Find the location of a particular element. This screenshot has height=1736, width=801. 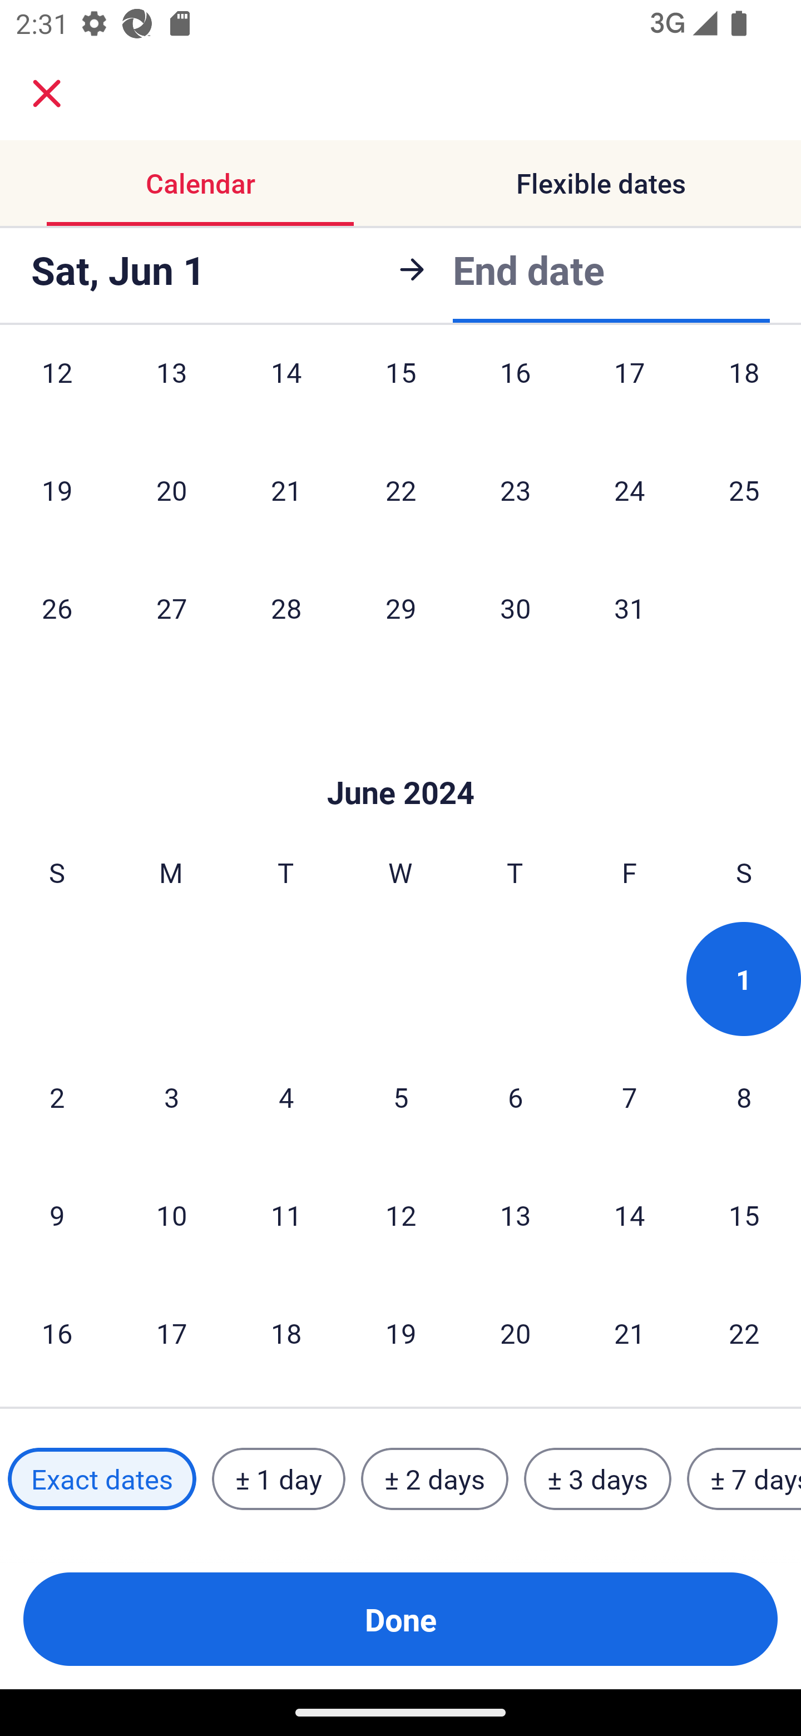

8 Saturday, June 8, 2024 is located at coordinates (744, 1097).